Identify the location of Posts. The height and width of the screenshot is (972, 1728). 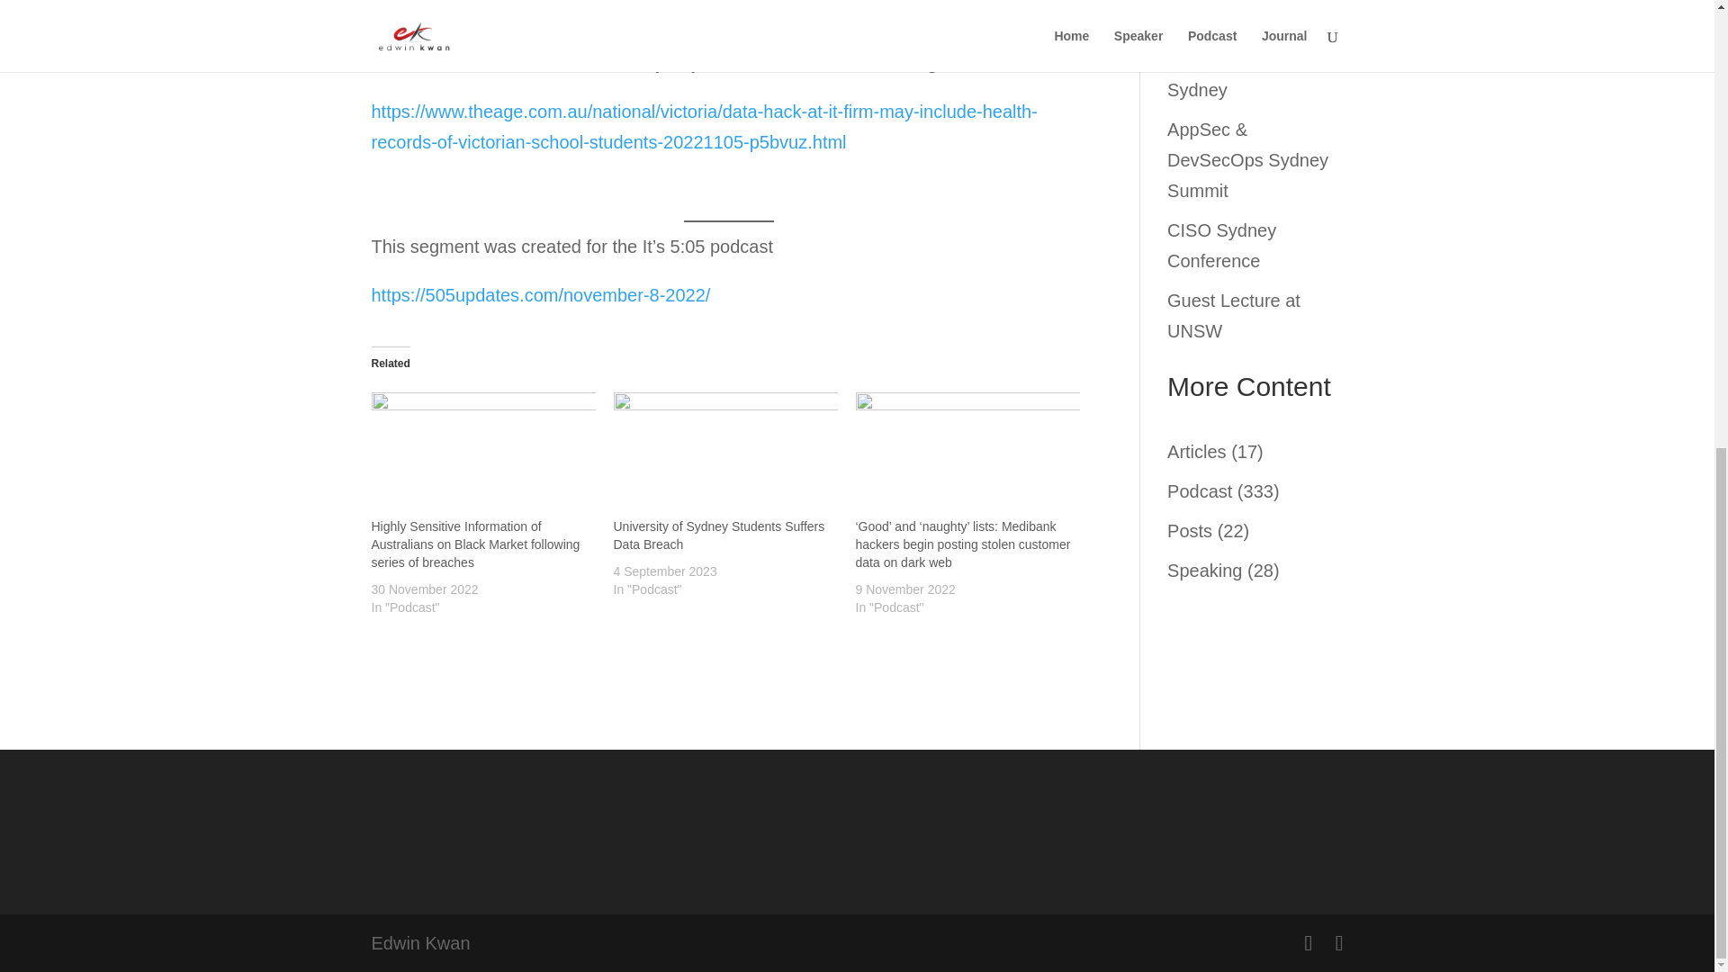
(1190, 530).